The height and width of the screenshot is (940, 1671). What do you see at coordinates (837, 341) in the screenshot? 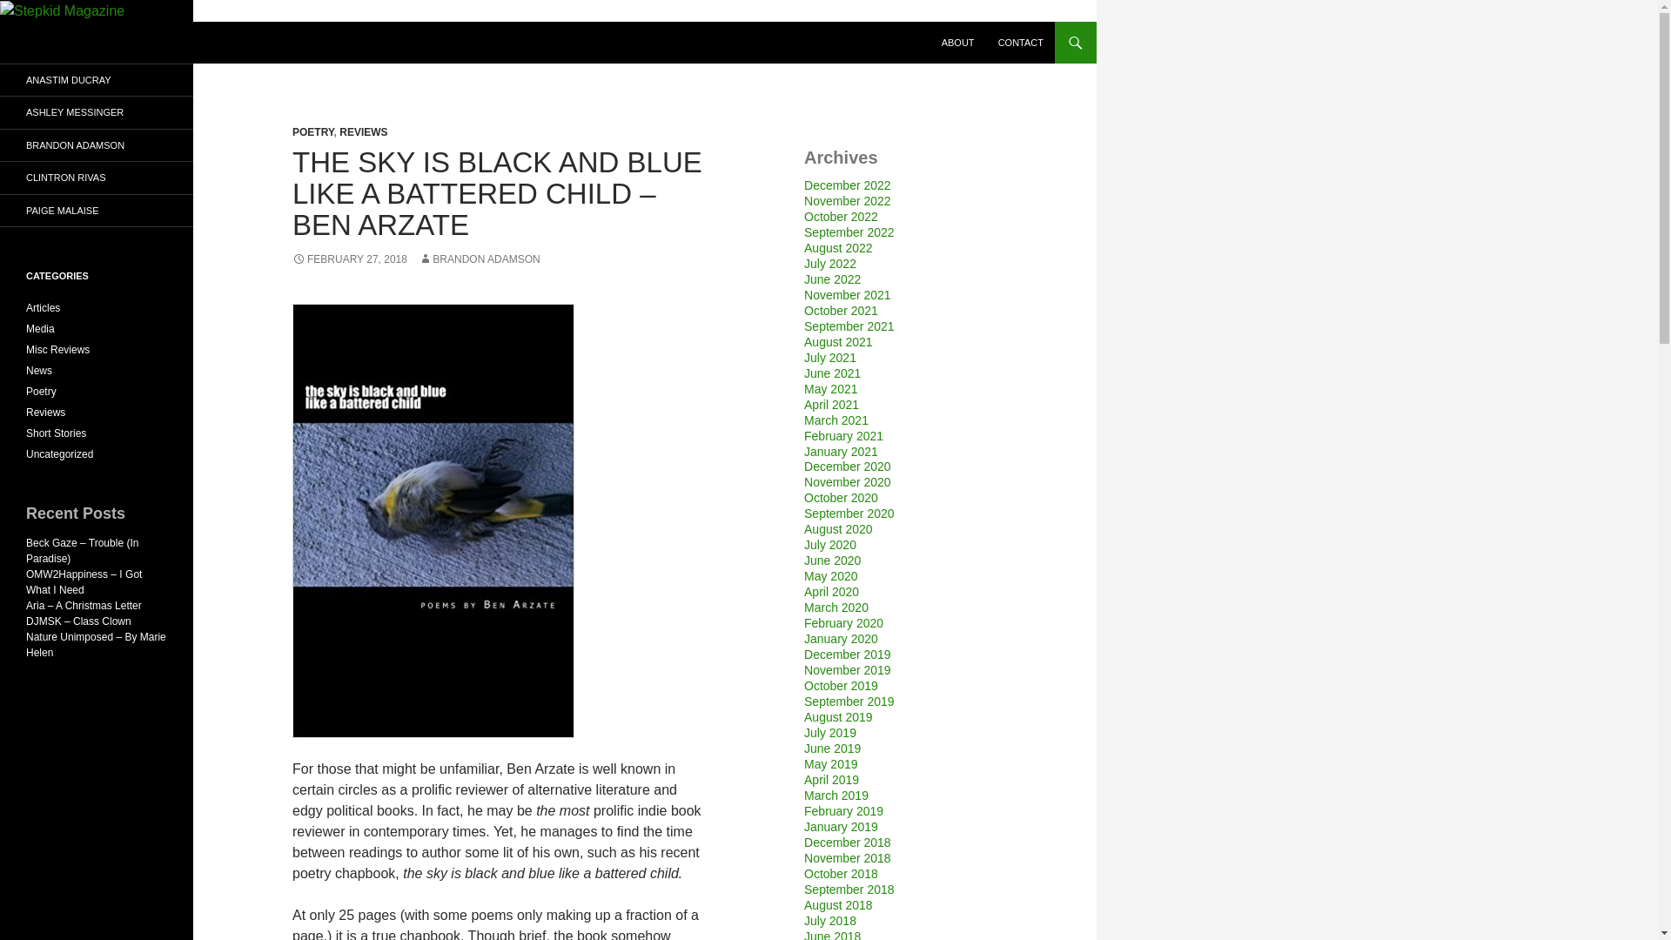
I see `August 2021` at bounding box center [837, 341].